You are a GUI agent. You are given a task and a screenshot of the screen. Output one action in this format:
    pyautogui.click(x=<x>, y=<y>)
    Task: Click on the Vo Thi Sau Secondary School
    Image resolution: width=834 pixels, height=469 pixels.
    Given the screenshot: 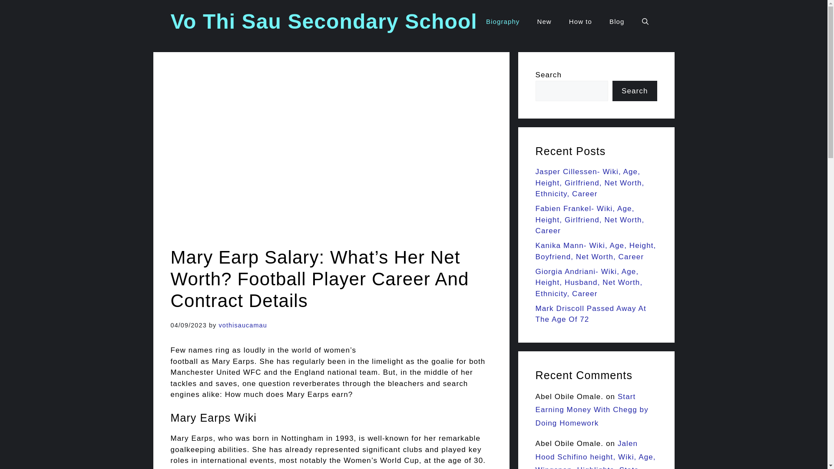 What is the action you would take?
    pyautogui.click(x=323, y=21)
    